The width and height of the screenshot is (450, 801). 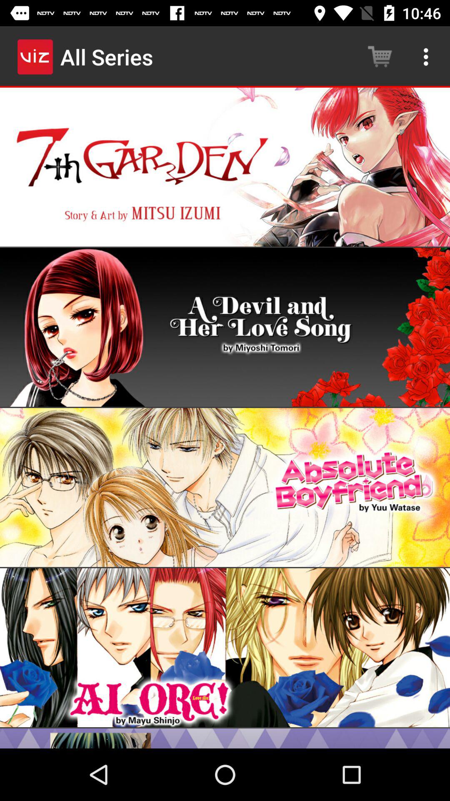 What do you see at coordinates (380, 57) in the screenshot?
I see `tap the icon to the right of the all series icon` at bounding box center [380, 57].